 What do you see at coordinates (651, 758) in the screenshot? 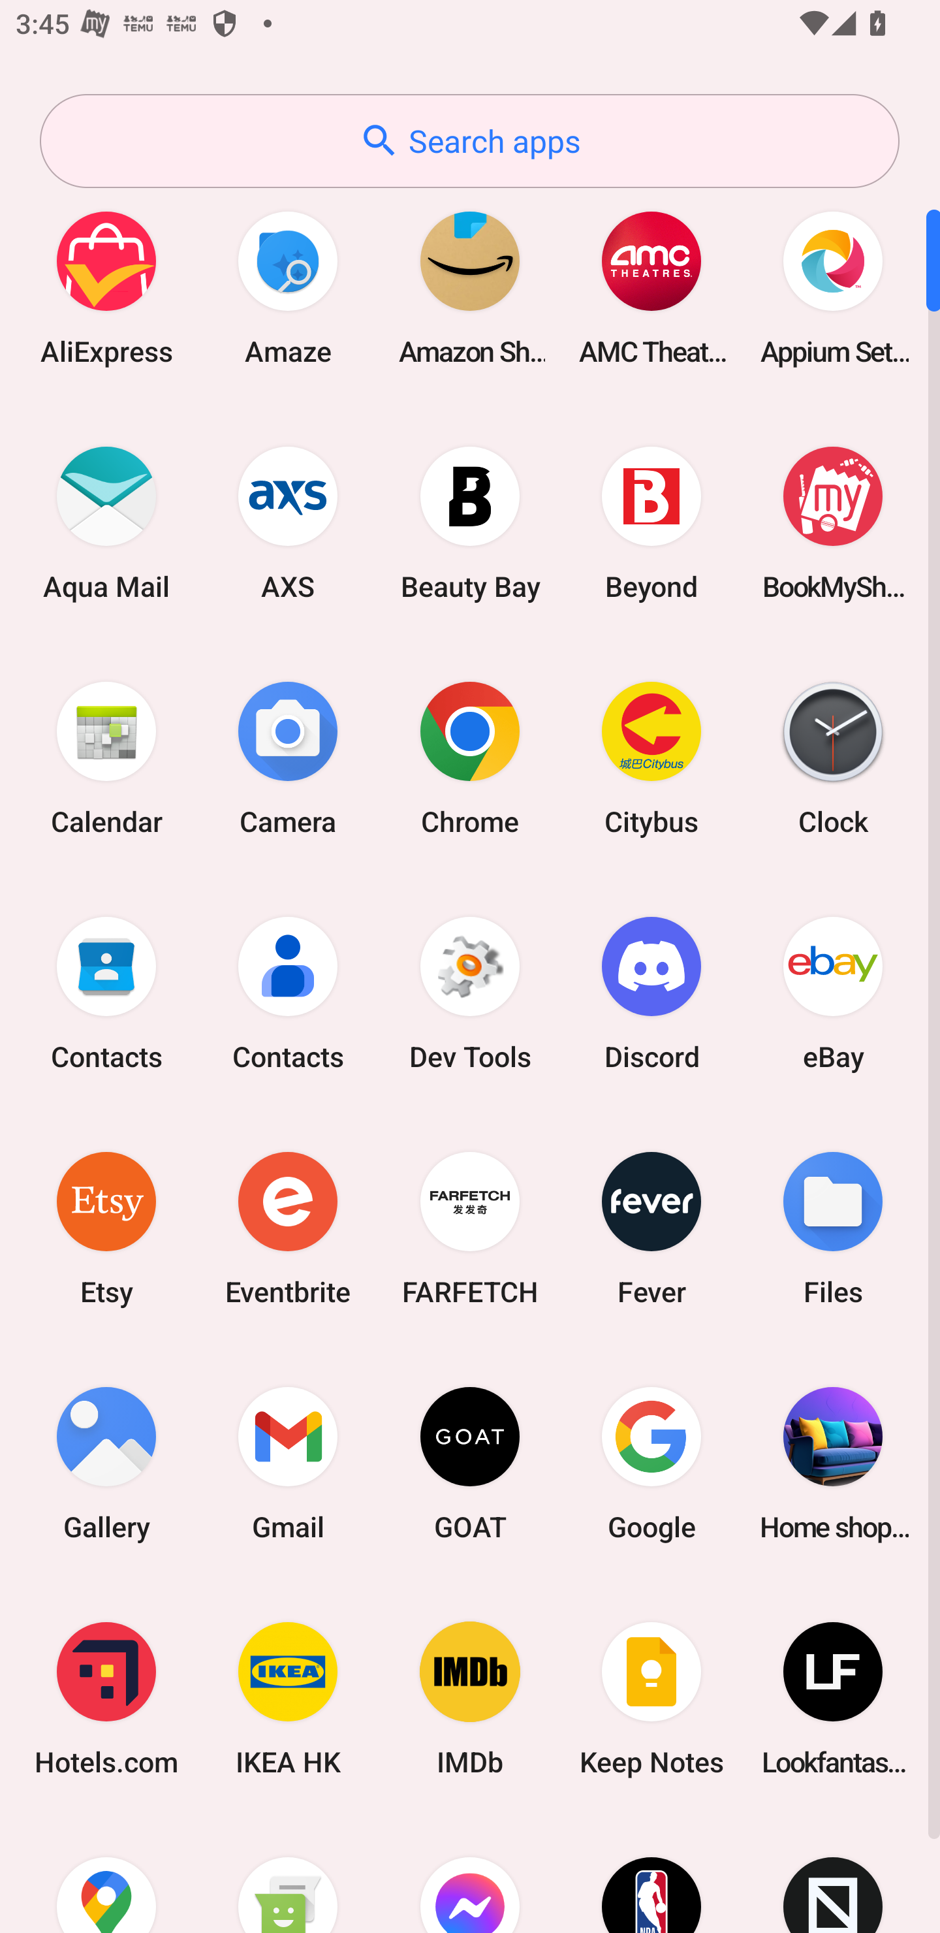
I see `Citybus` at bounding box center [651, 758].